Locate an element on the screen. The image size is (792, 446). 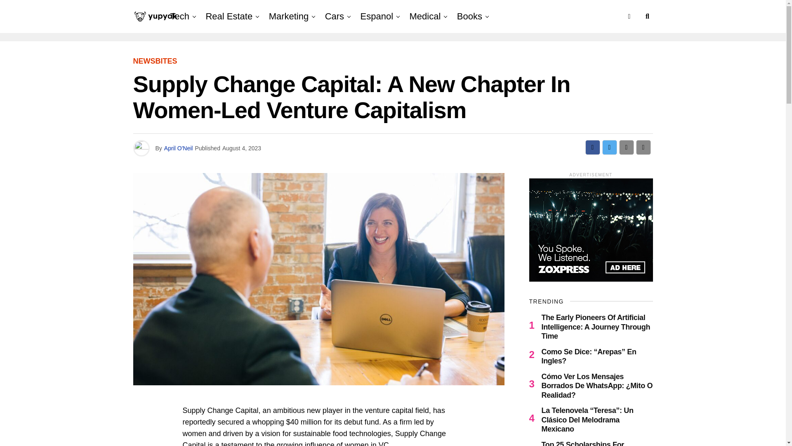
Marketing is located at coordinates (289, 17).